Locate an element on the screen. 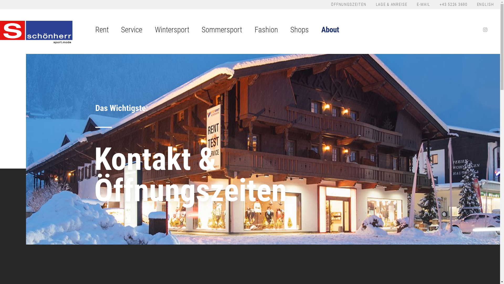 The image size is (504, 284). Rent is located at coordinates (102, 31).